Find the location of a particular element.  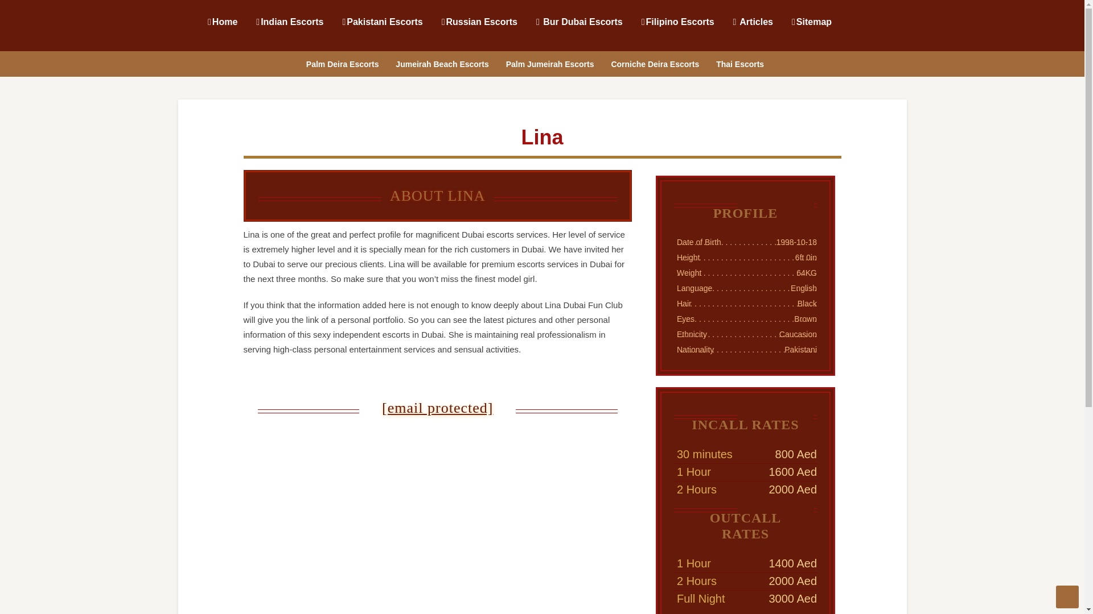

Corniche Deira Escorts is located at coordinates (655, 63).